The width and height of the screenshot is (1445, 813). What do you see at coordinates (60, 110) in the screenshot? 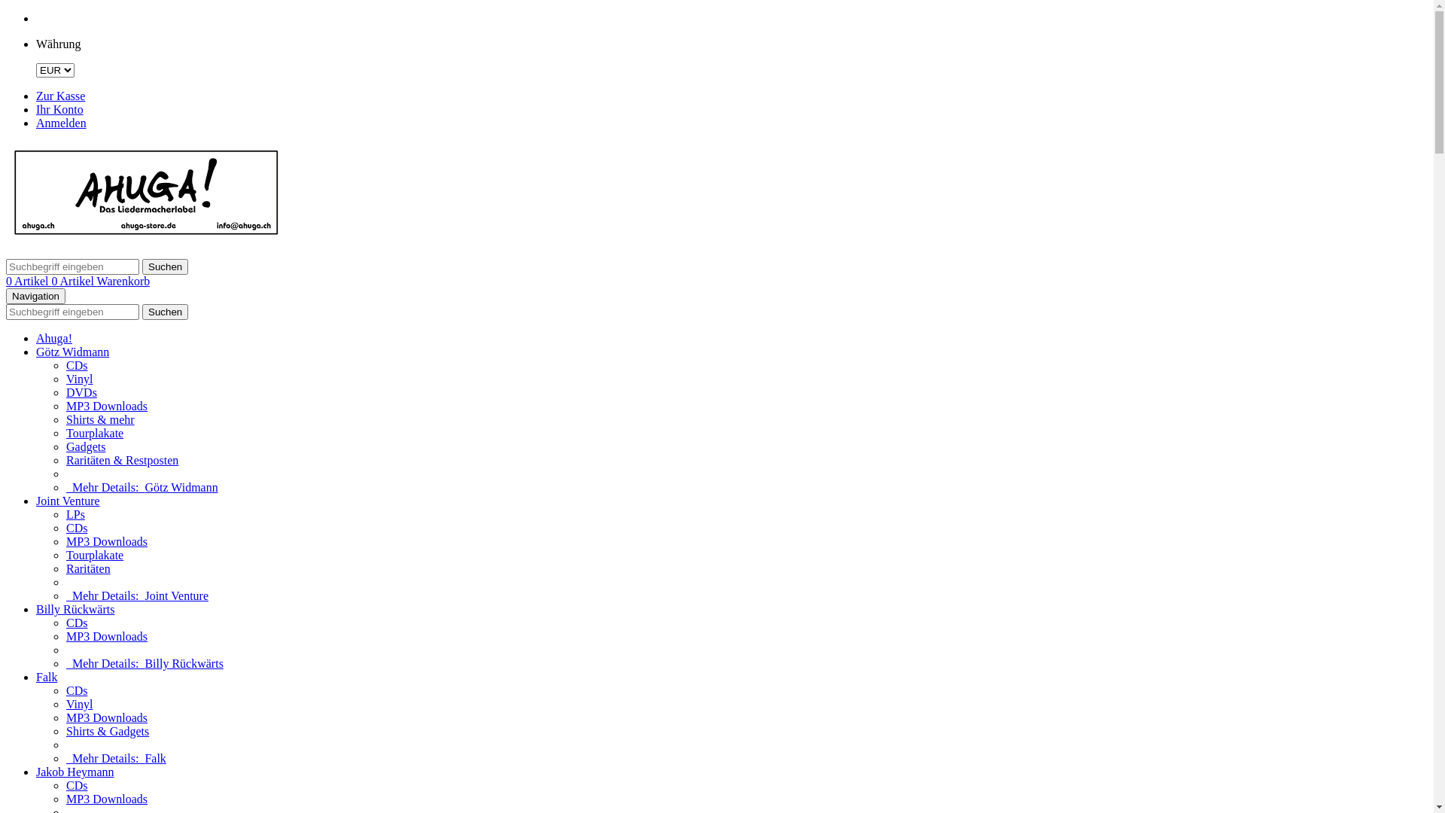
I see `Ihr Konto` at bounding box center [60, 110].